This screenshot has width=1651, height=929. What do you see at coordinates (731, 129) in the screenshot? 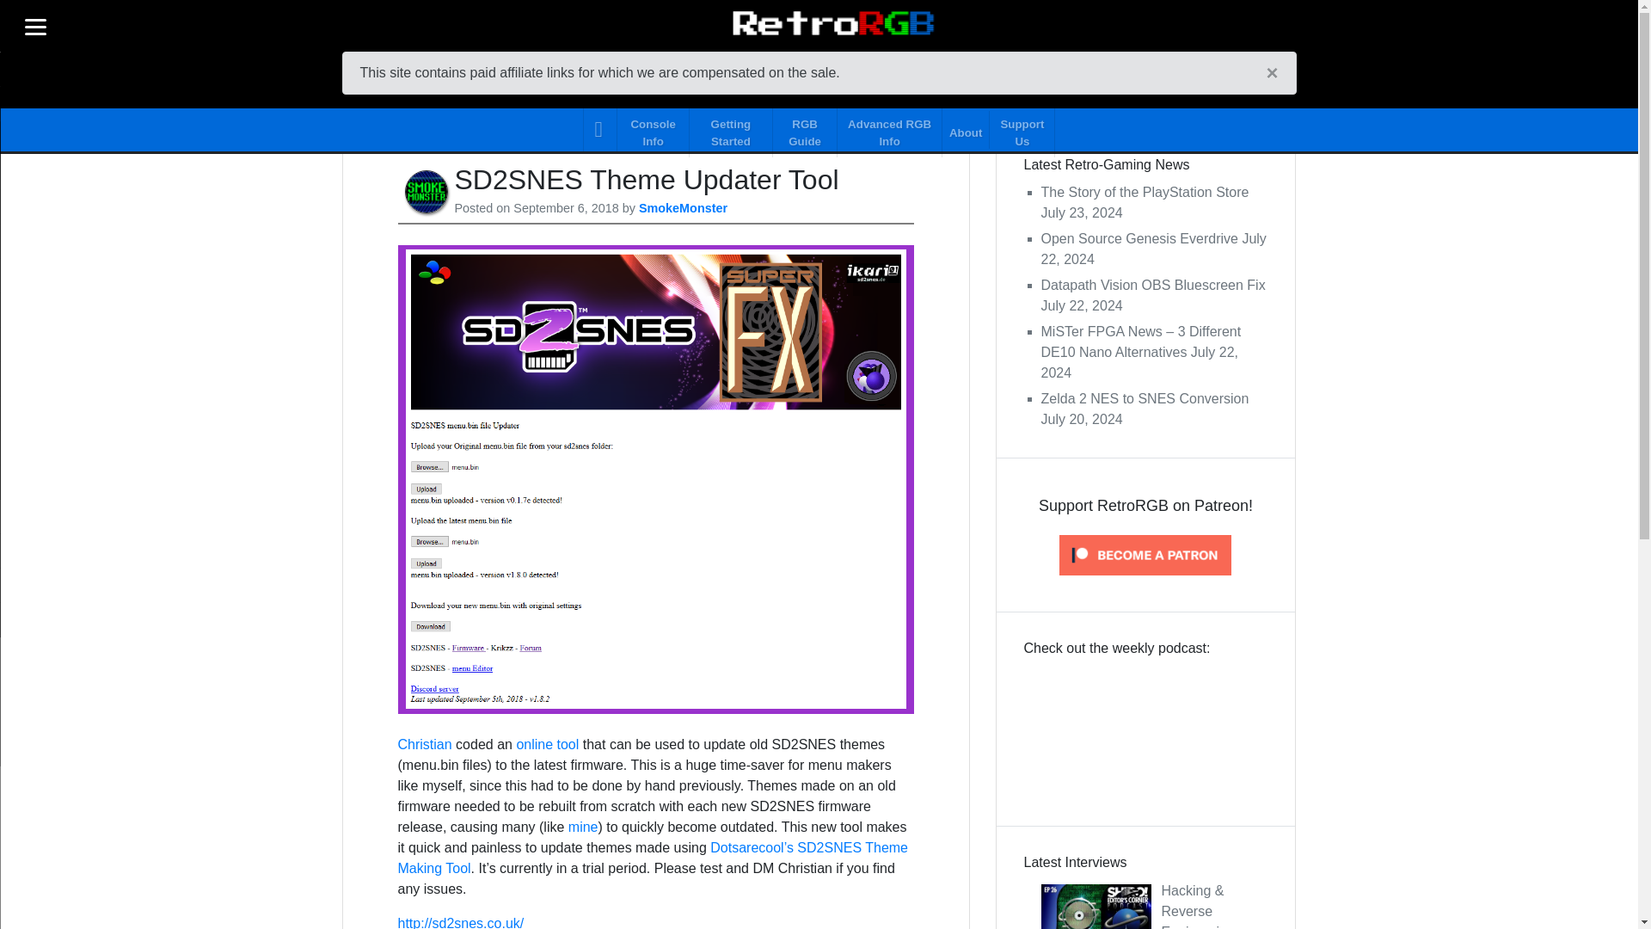
I see `Getting Started` at bounding box center [731, 129].